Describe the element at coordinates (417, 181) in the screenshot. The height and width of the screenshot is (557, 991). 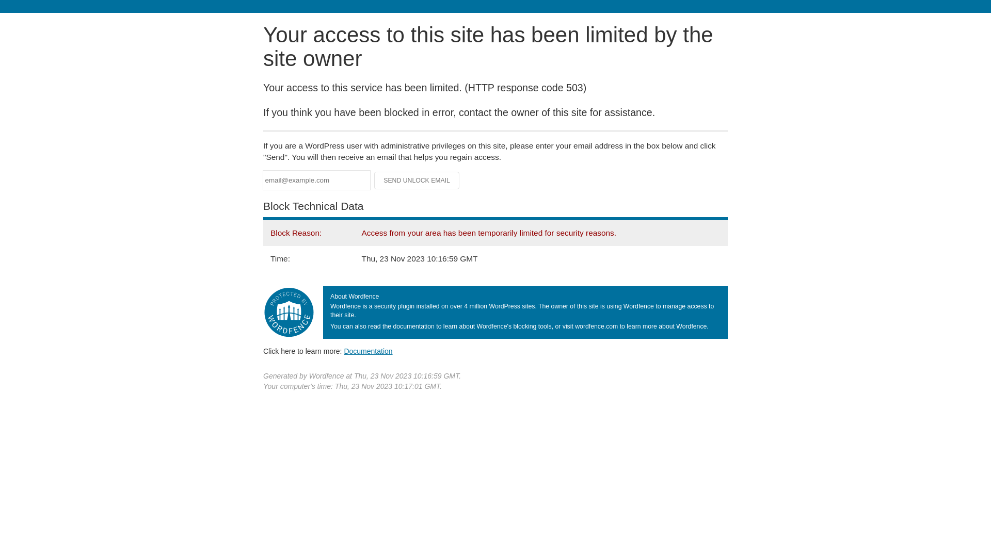
I see `Send Unlock Email` at that location.